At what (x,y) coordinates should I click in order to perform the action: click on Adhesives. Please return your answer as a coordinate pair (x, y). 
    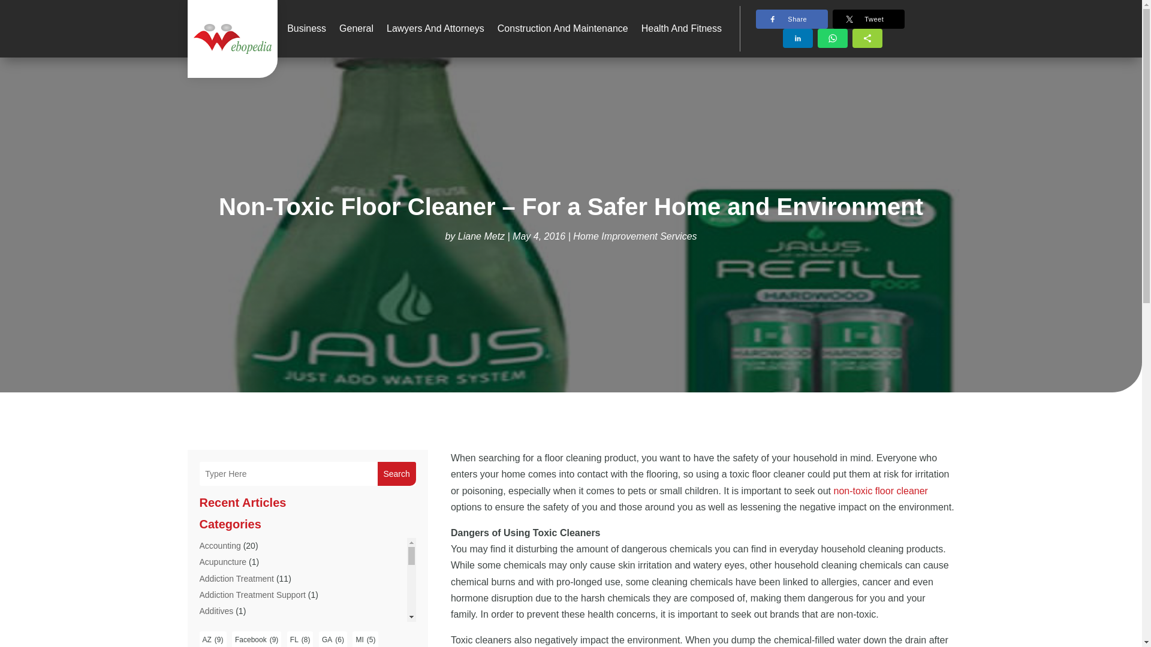
    Looking at the image, I should click on (218, 627).